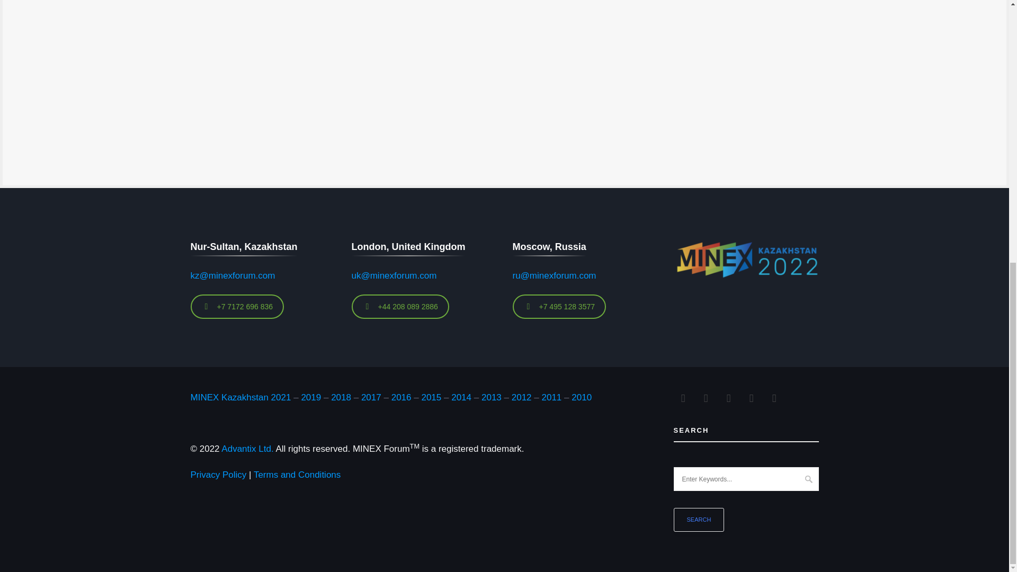 Image resolution: width=1017 pixels, height=572 pixels. Describe the element at coordinates (699, 520) in the screenshot. I see `Search` at that location.